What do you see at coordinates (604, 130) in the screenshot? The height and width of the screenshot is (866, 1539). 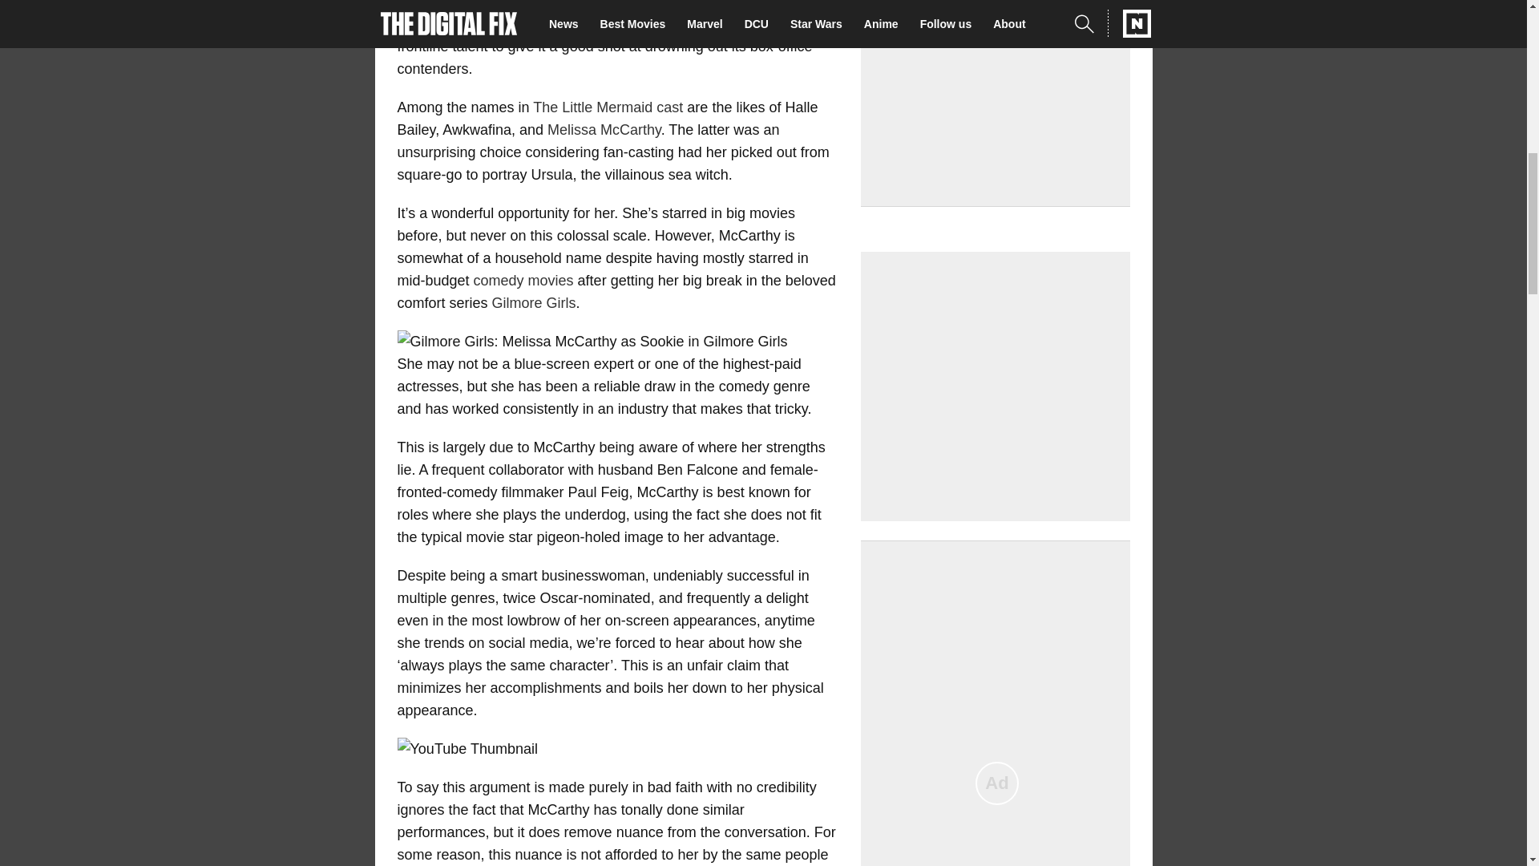 I see `Melissa McCarthy` at bounding box center [604, 130].